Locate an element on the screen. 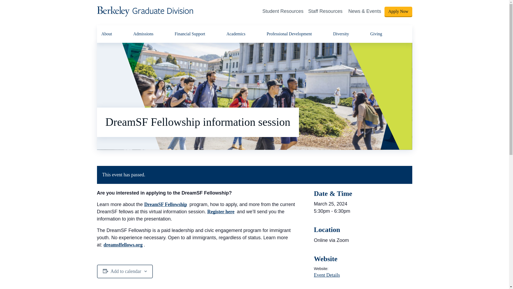 This screenshot has height=289, width=513. Financial Support is located at coordinates (190, 34).